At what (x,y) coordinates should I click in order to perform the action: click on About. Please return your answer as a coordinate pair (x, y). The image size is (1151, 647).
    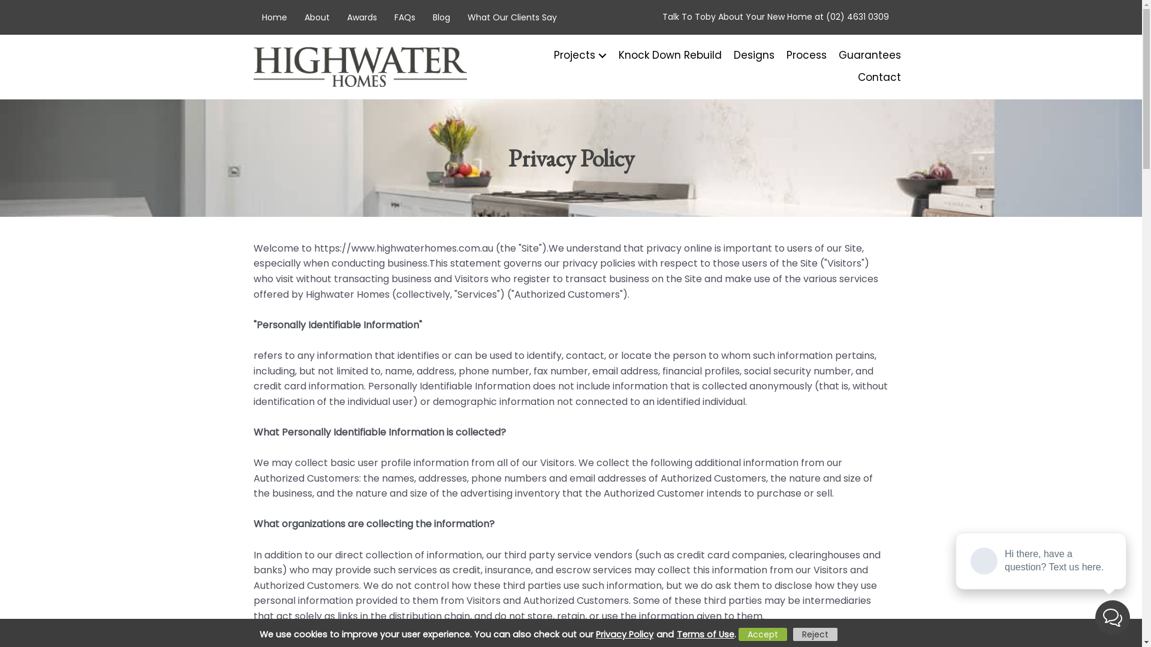
    Looking at the image, I should click on (317, 17).